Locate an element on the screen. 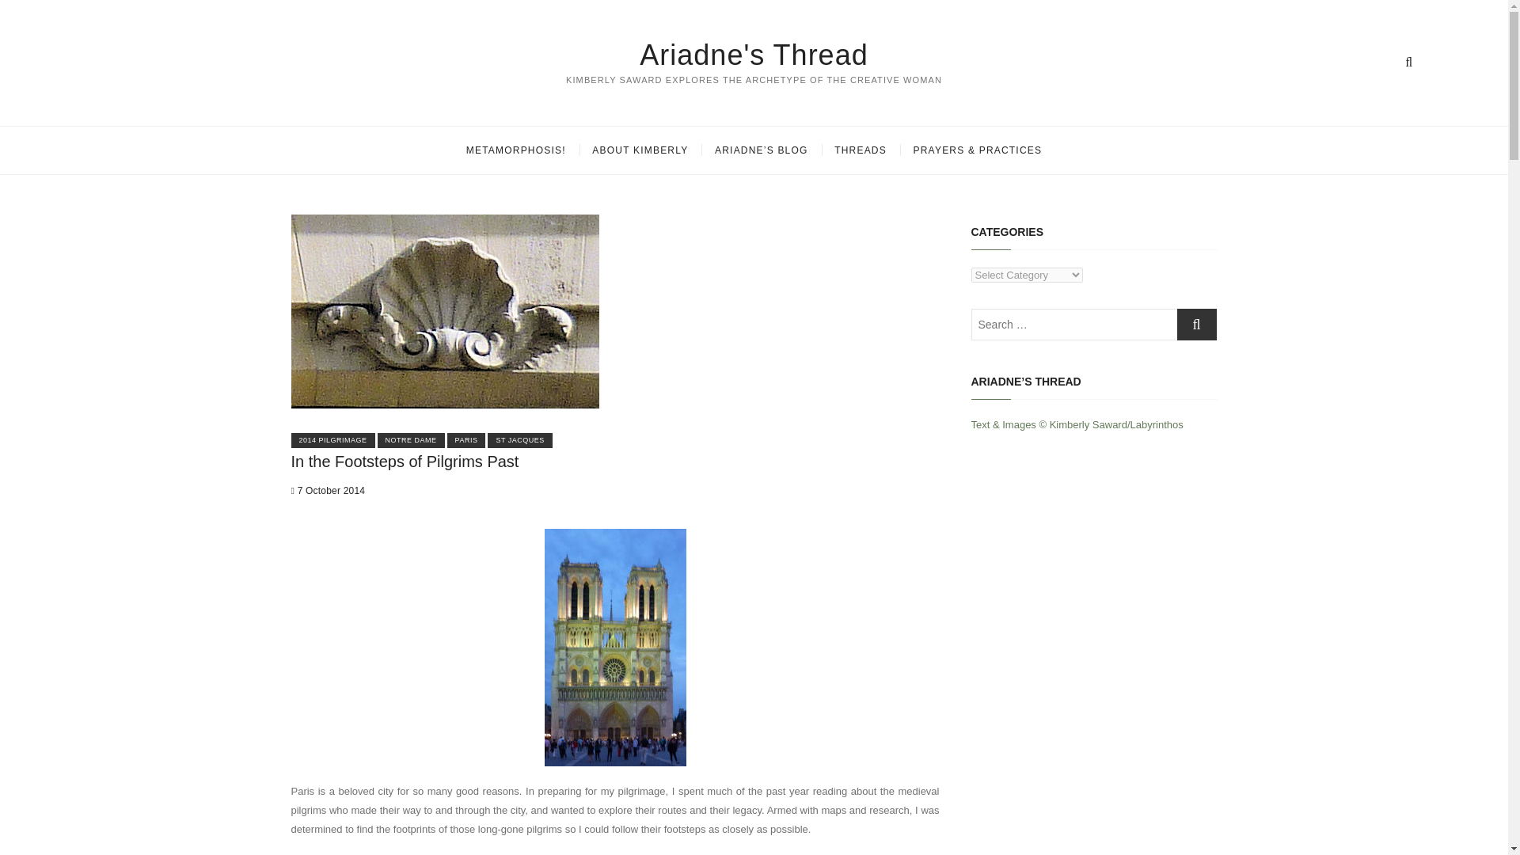 The height and width of the screenshot is (855, 1520). PARIS is located at coordinates (466, 440).